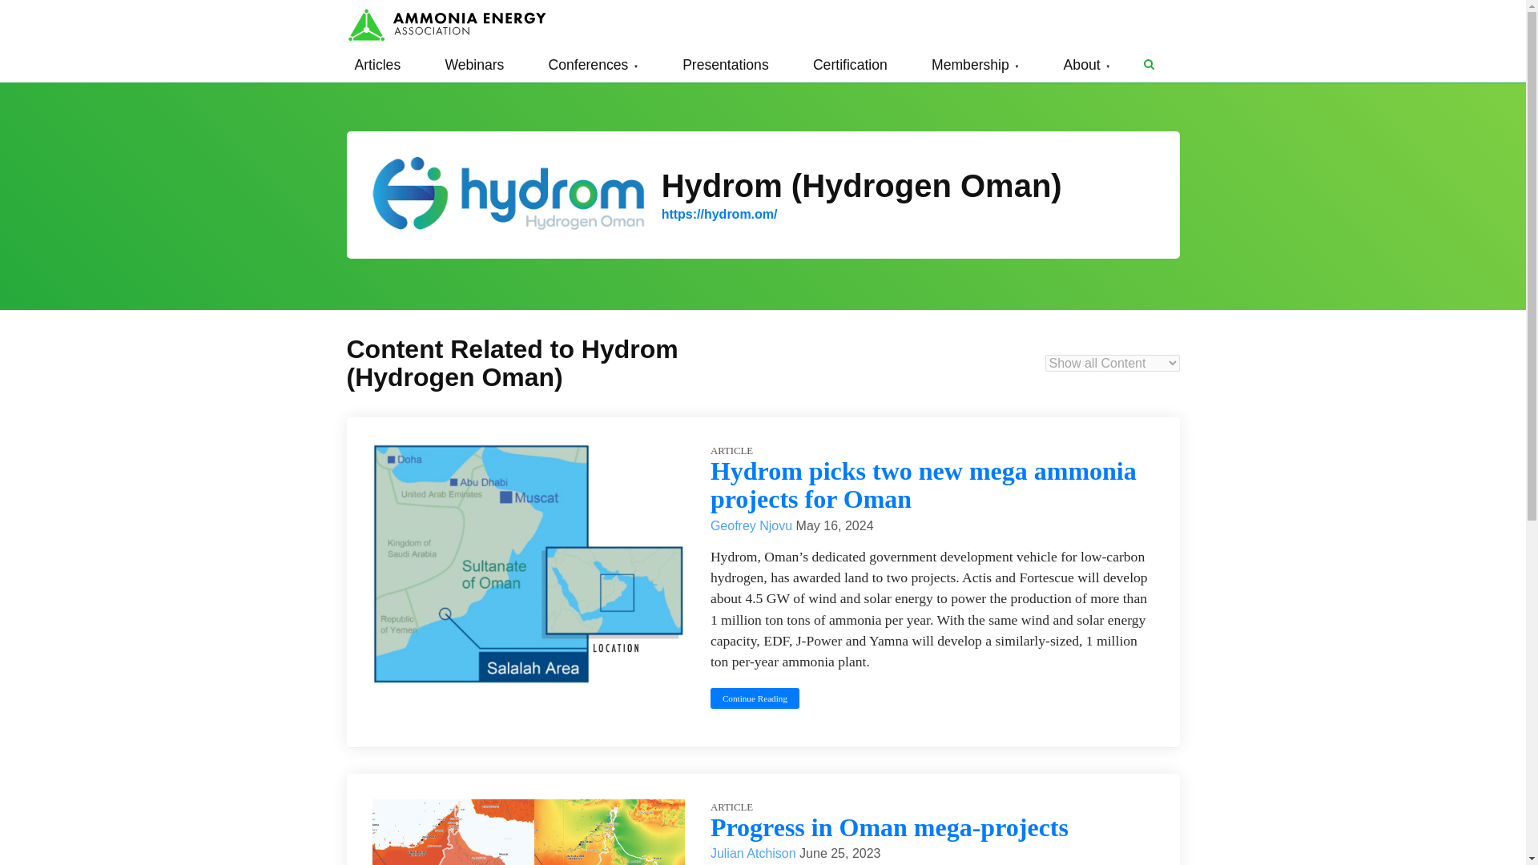 The width and height of the screenshot is (1538, 865). Describe the element at coordinates (593, 64) in the screenshot. I see `Conferences` at that location.